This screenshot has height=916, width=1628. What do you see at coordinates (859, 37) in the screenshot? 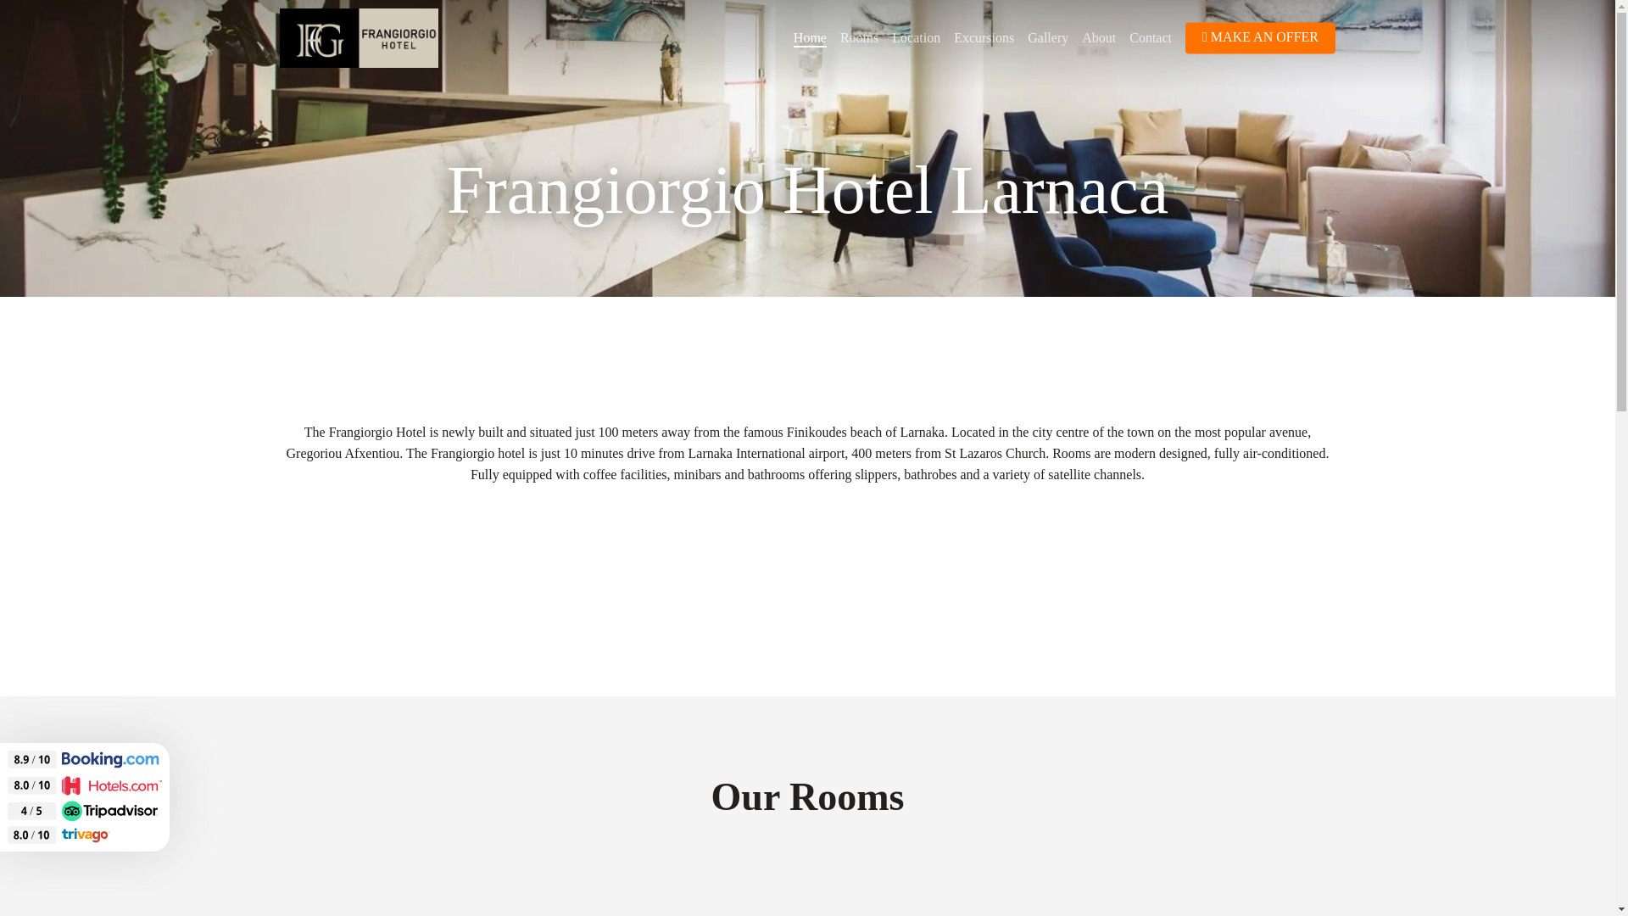
I see `Rooms` at bounding box center [859, 37].